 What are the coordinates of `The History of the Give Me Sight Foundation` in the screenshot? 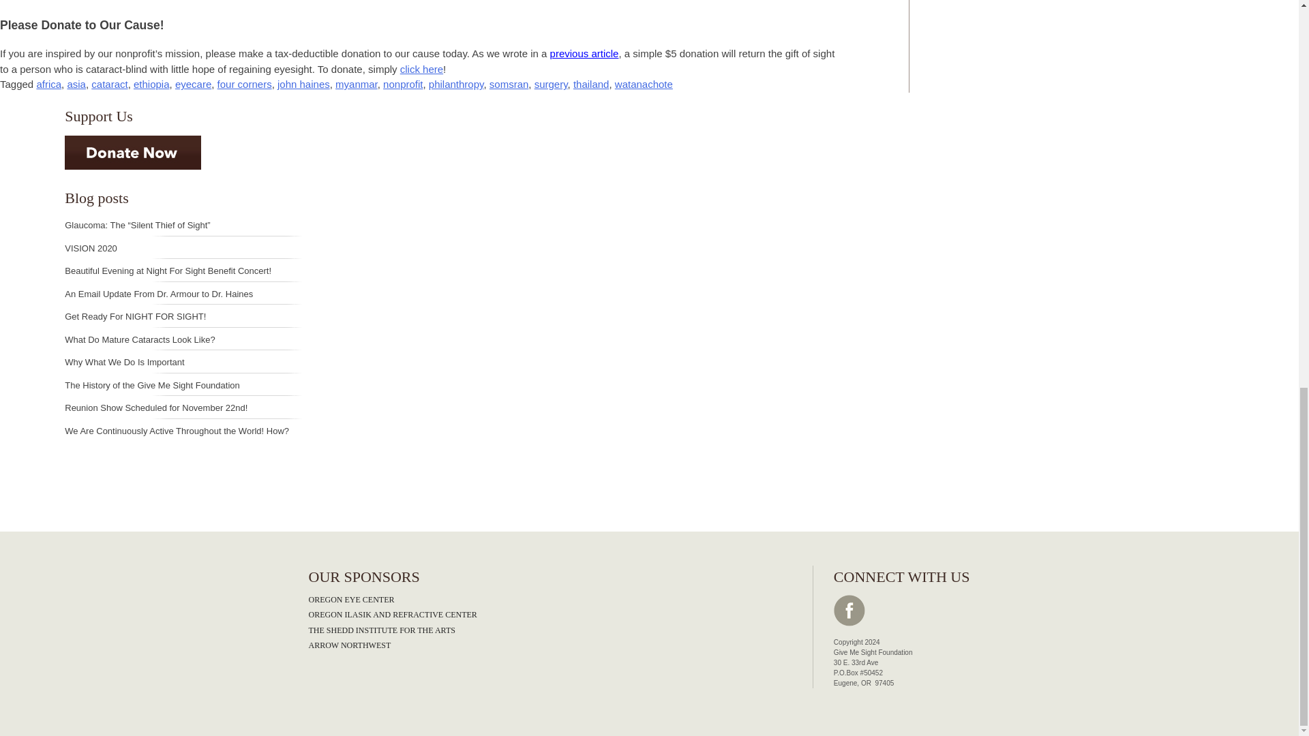 It's located at (151, 386).